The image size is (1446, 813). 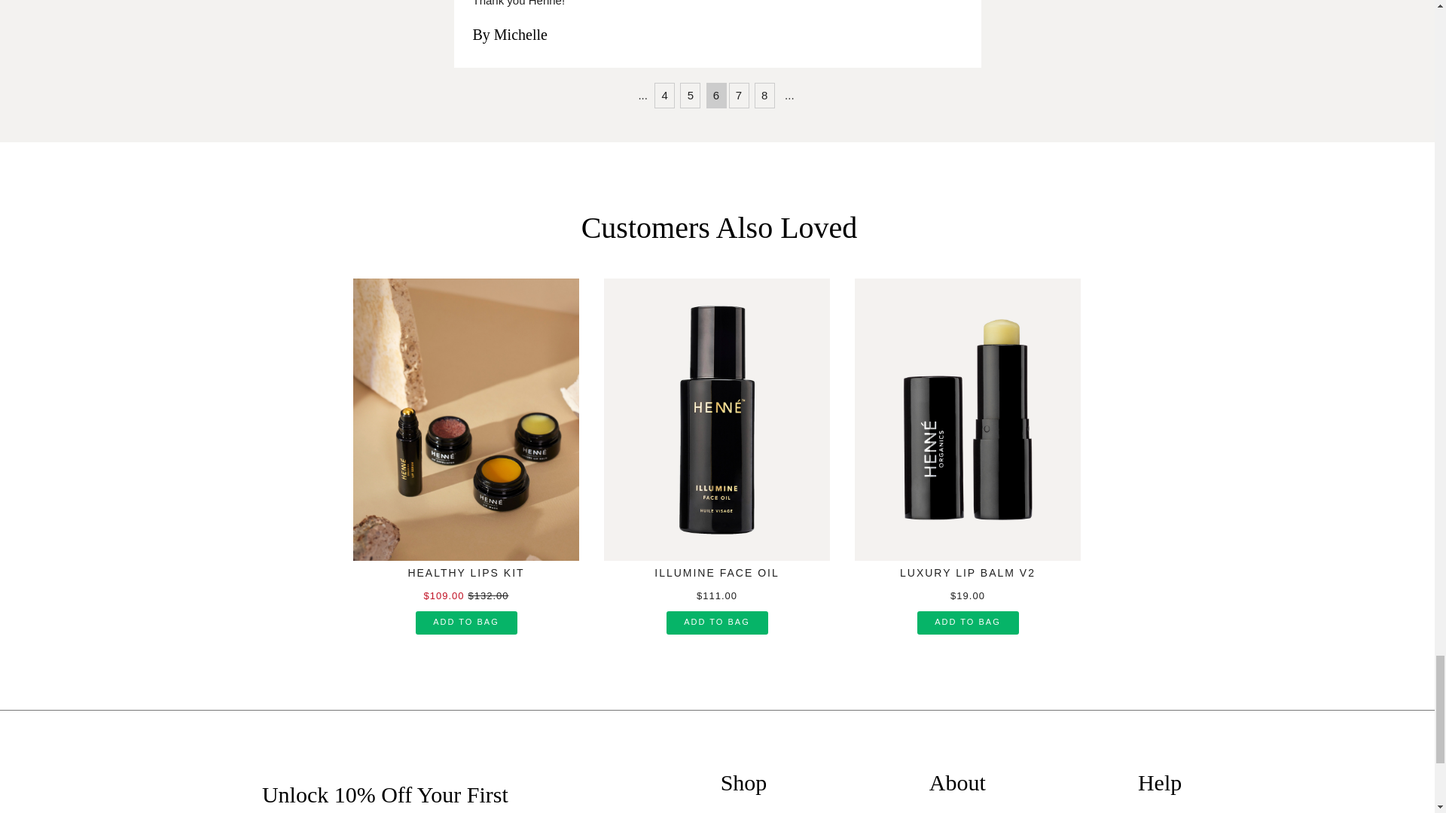 What do you see at coordinates (967, 565) in the screenshot?
I see `LUXURY LIP BALM V2` at bounding box center [967, 565].